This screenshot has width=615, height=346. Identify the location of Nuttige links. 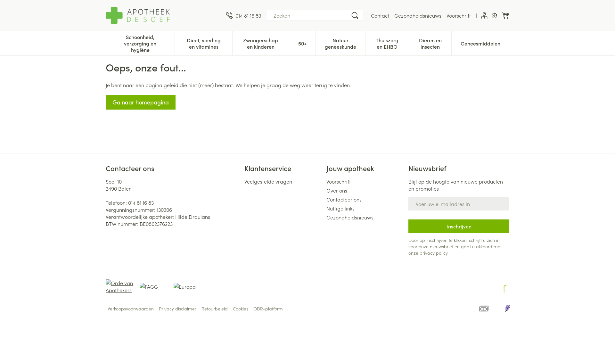
(365, 208).